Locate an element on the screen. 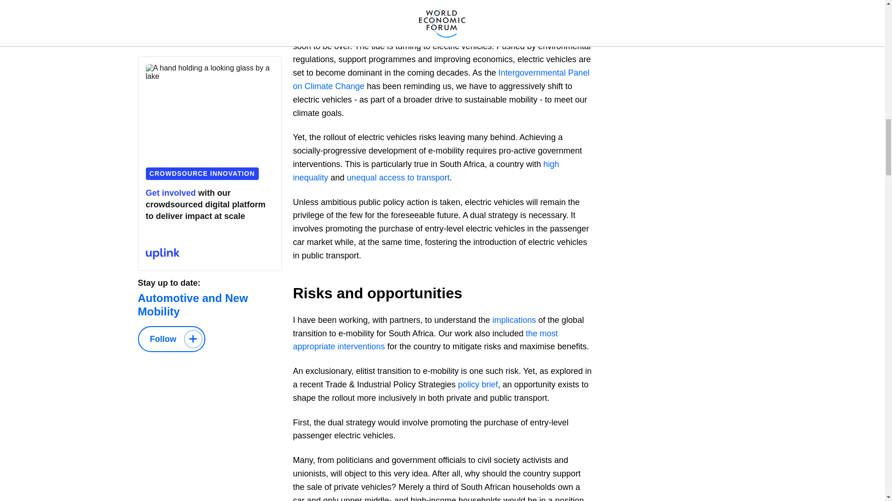 Image resolution: width=892 pixels, height=501 pixels. Intergovernmental Panel on Climate Change is located at coordinates (440, 79).